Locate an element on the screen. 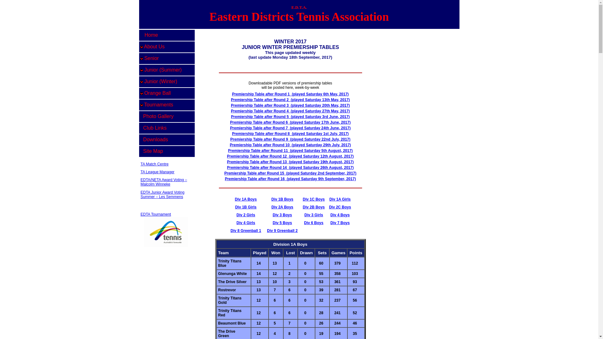  Div 3 Girls is located at coordinates (313, 215).